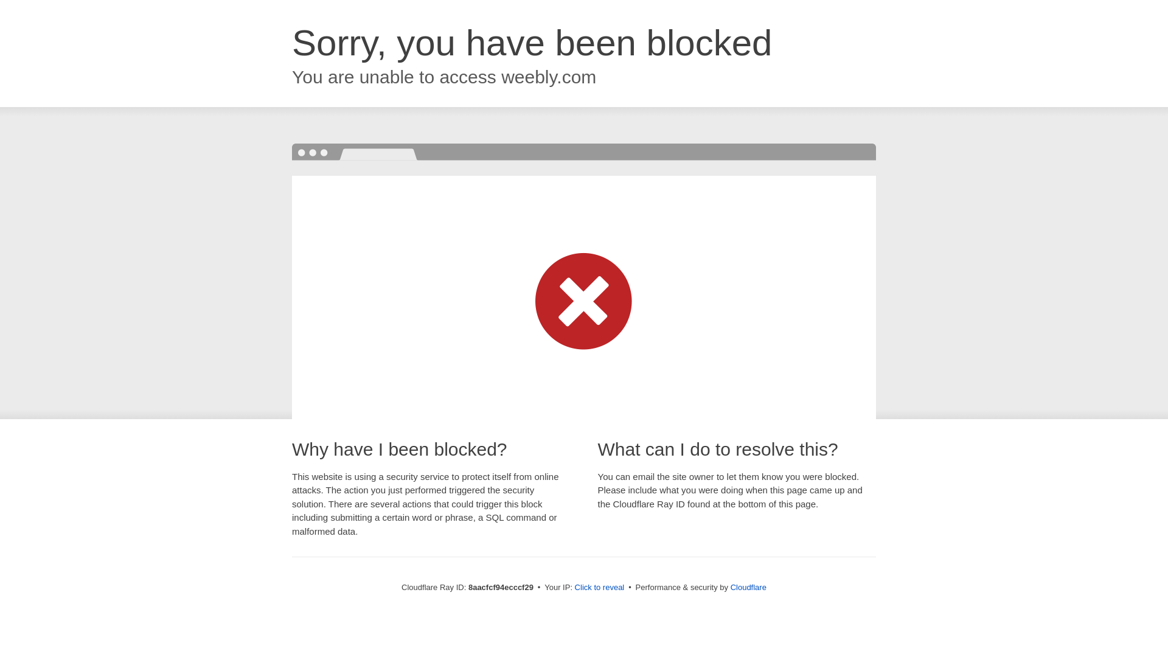 The width and height of the screenshot is (1168, 657). I want to click on Cloudflare, so click(748, 587).